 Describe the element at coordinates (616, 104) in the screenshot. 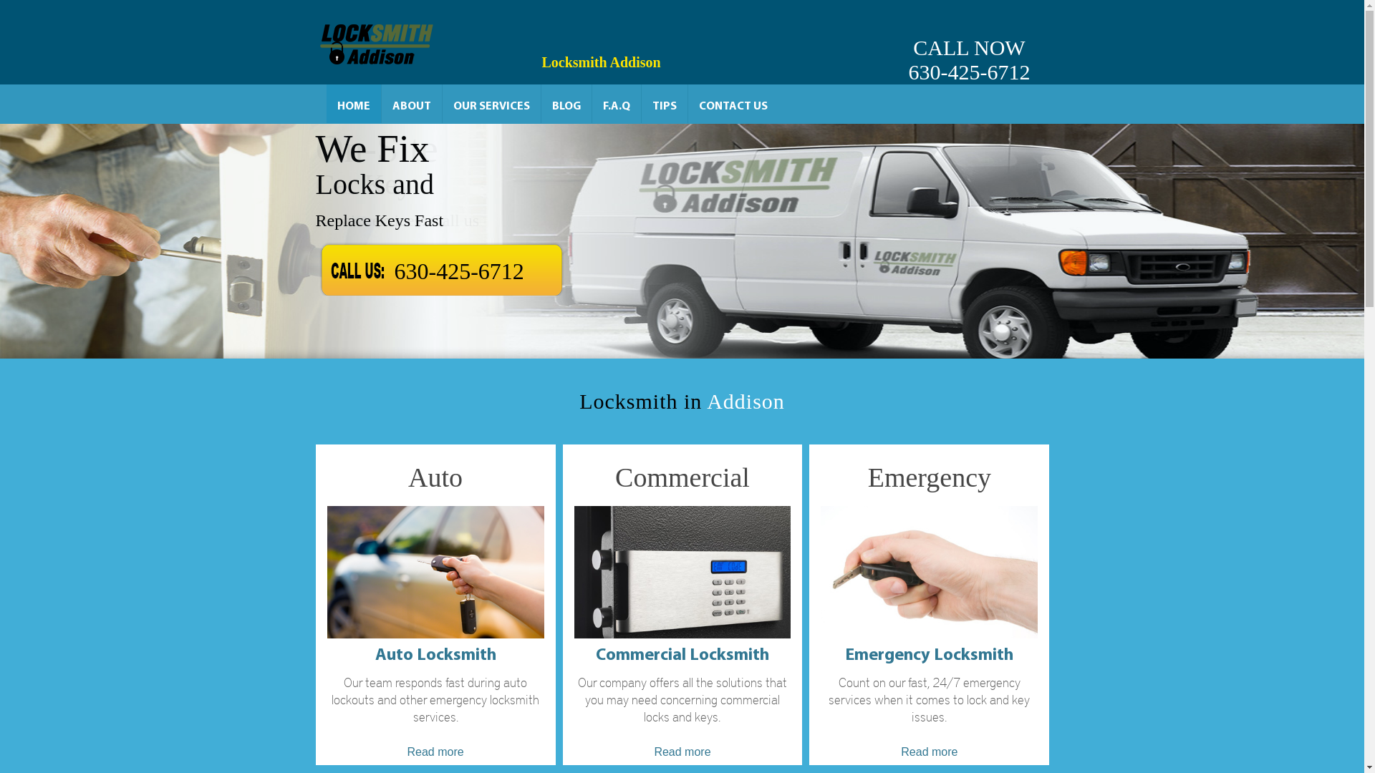

I see `F.A.Q` at that location.